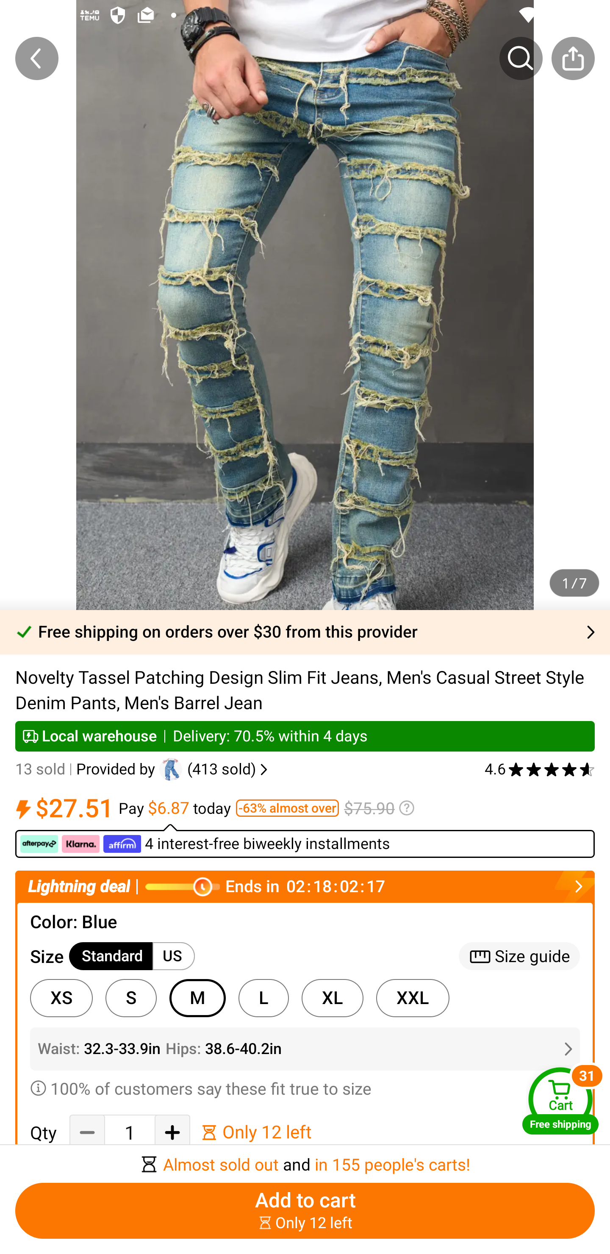 The height and width of the screenshot is (1254, 610). What do you see at coordinates (174, 956) in the screenshot?
I see `US` at bounding box center [174, 956].